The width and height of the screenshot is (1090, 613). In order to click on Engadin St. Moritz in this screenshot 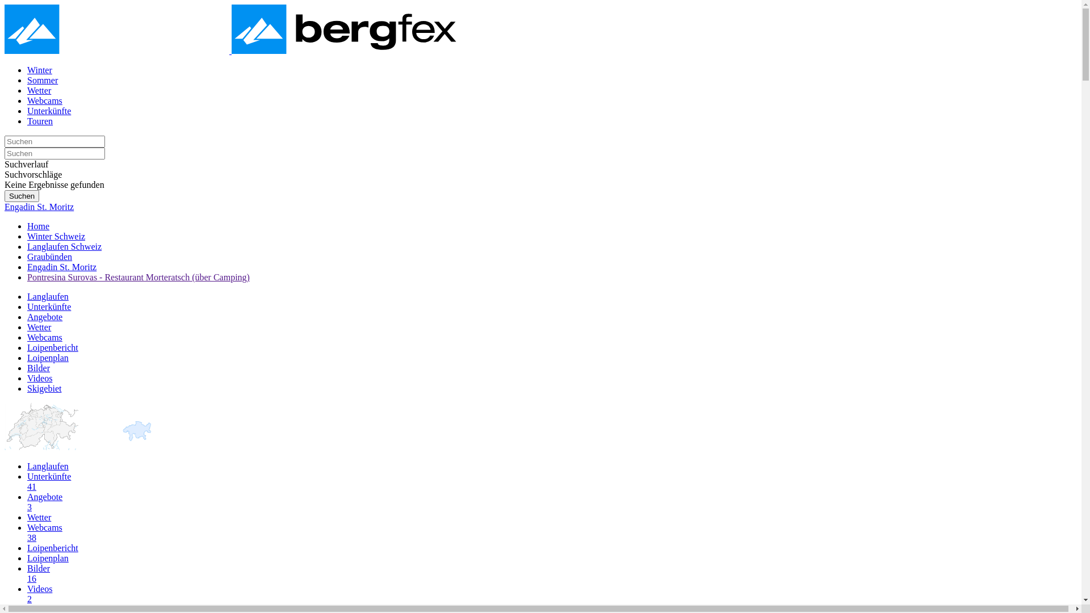, I will do `click(39, 207)`.